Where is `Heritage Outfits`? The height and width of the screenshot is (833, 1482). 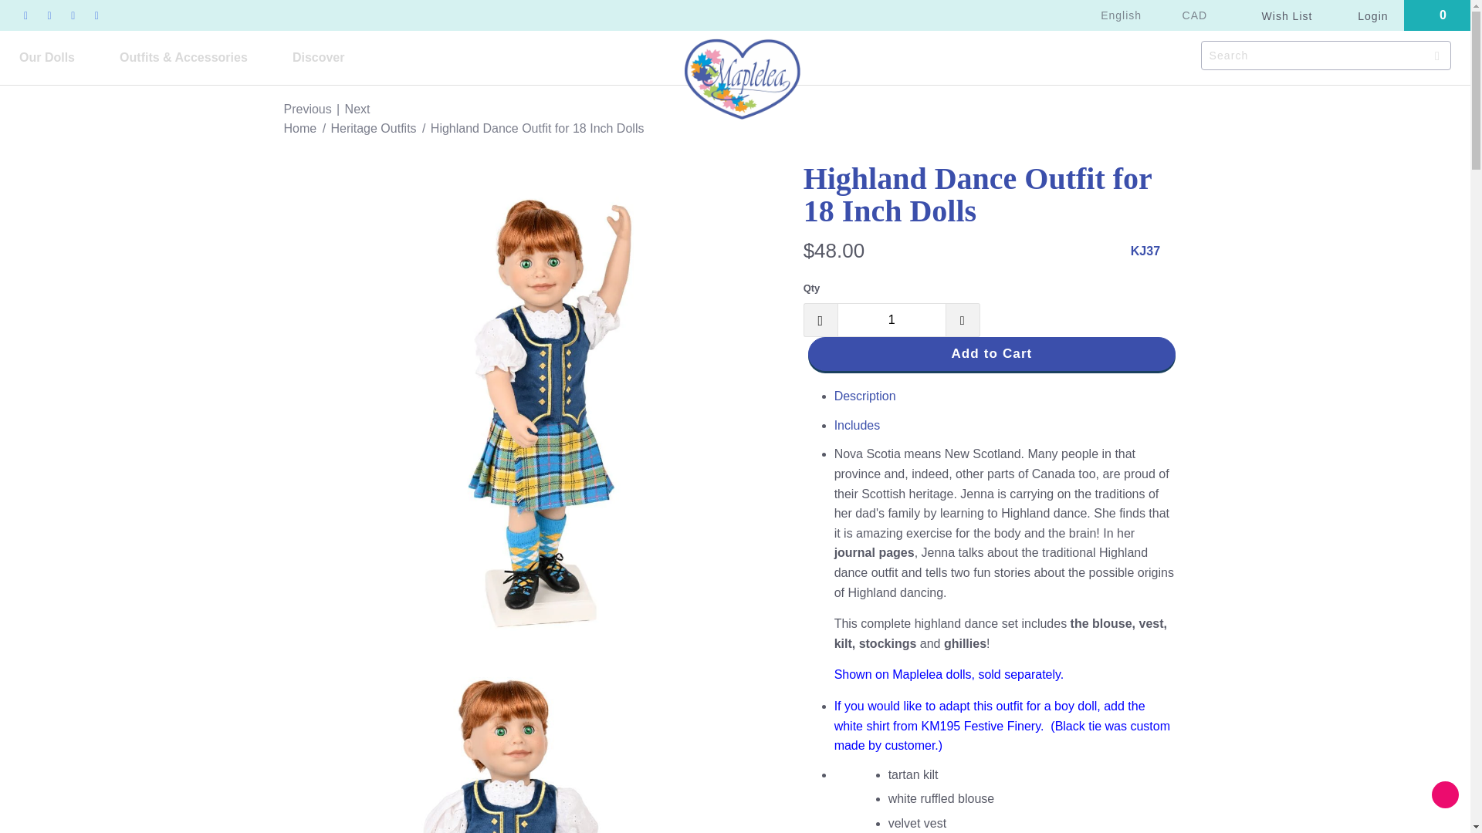
Heritage Outfits is located at coordinates (375, 128).